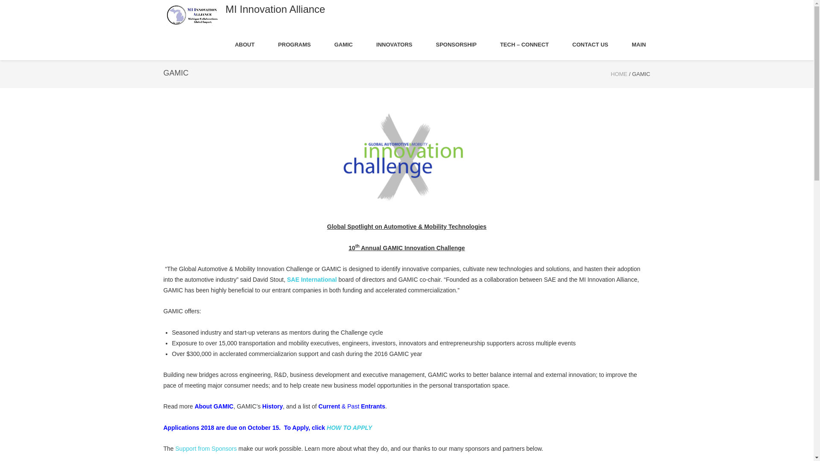 The width and height of the screenshot is (820, 461). Describe the element at coordinates (343, 45) in the screenshot. I see `GAMIC` at that location.